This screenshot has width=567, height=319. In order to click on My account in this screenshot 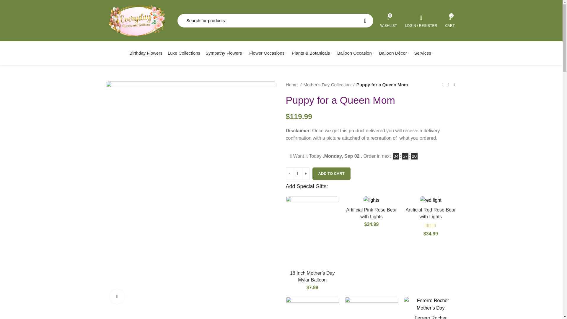, I will do `click(389, 20)`.